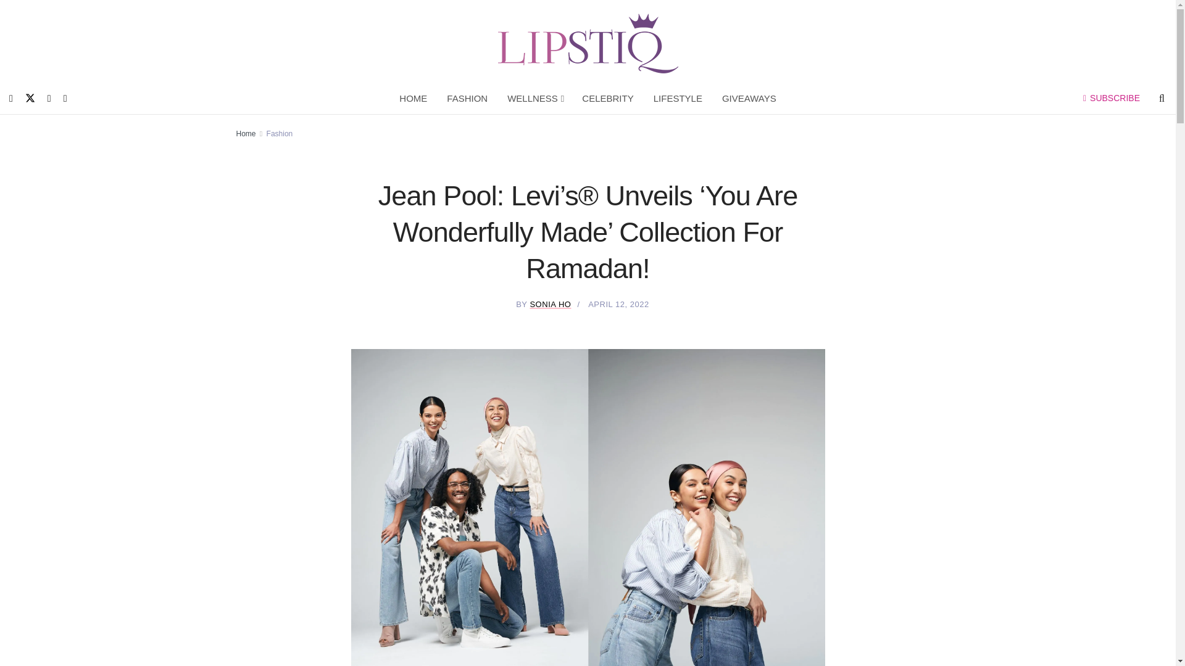  I want to click on LIFESTYLE, so click(678, 99).